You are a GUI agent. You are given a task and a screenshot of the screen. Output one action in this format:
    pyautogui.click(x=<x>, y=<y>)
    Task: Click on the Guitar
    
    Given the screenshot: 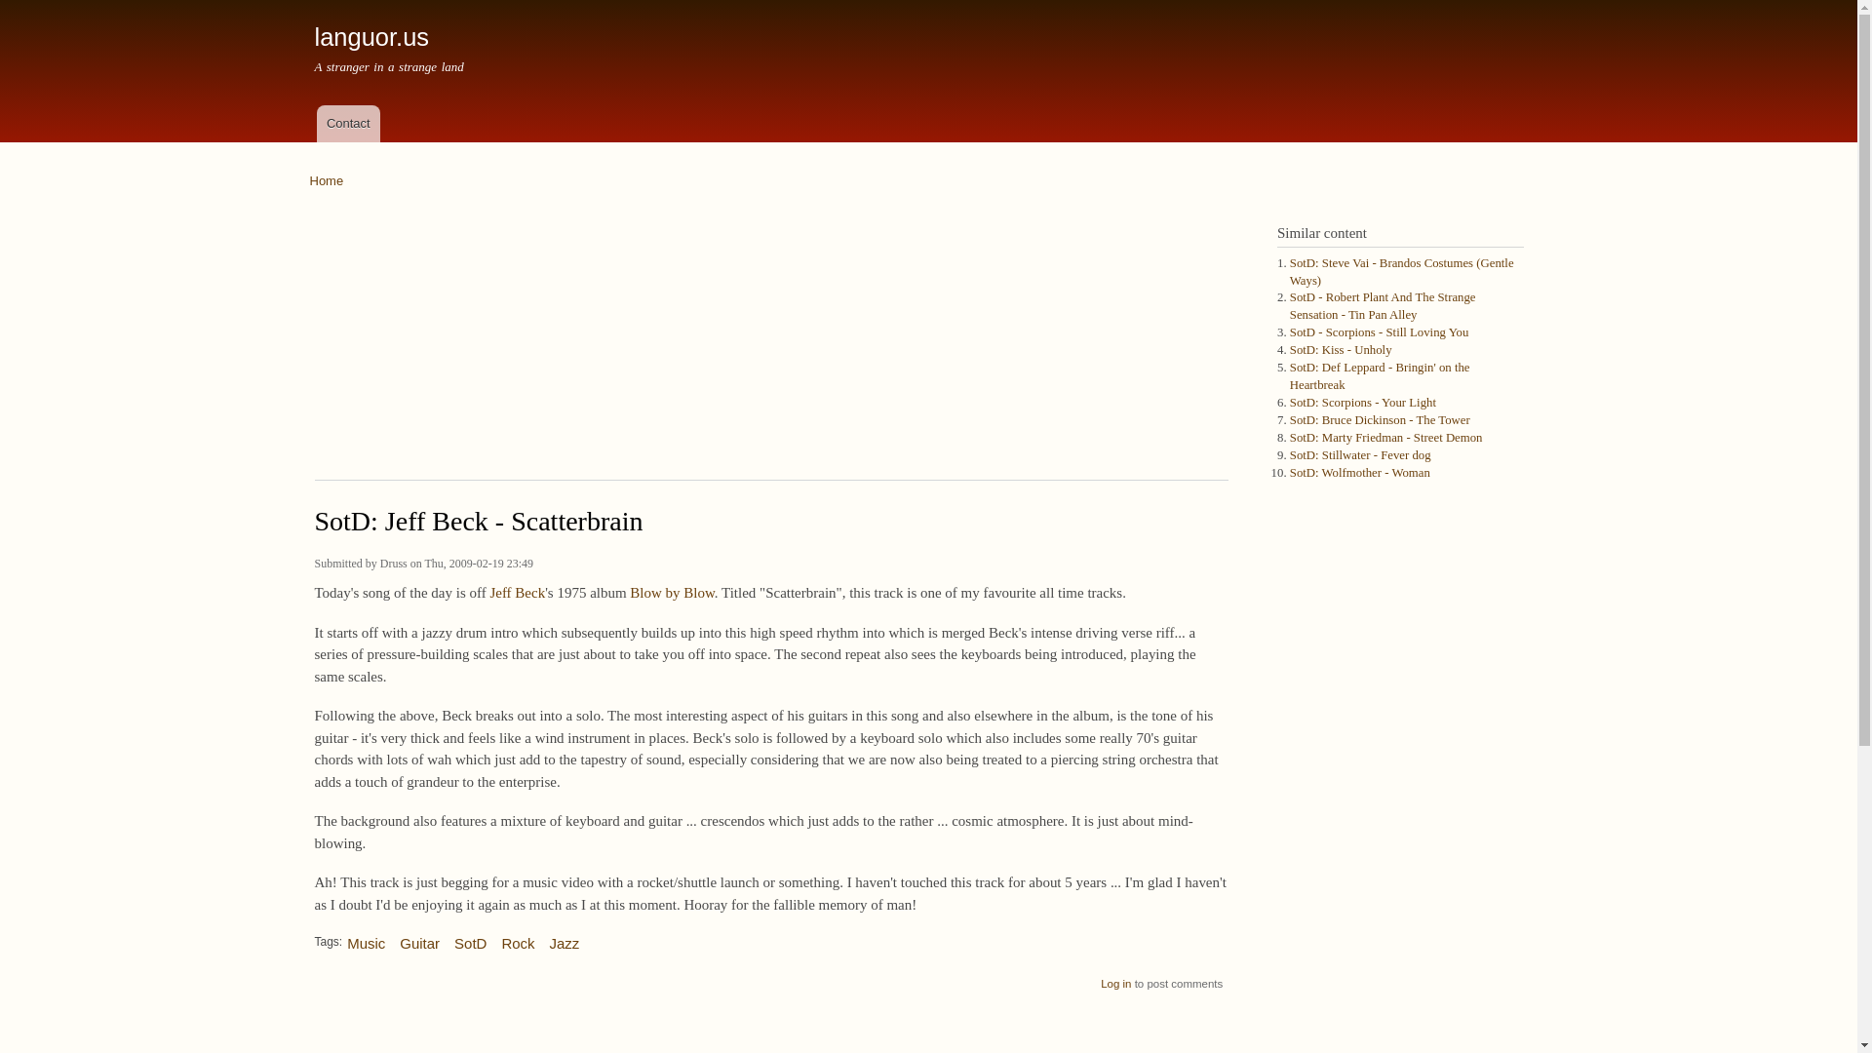 What is the action you would take?
    pyautogui.click(x=419, y=936)
    